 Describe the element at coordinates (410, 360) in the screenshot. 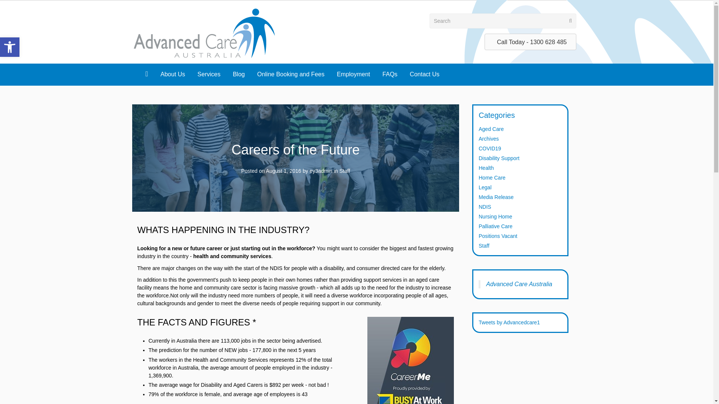

I see `career-me` at that location.